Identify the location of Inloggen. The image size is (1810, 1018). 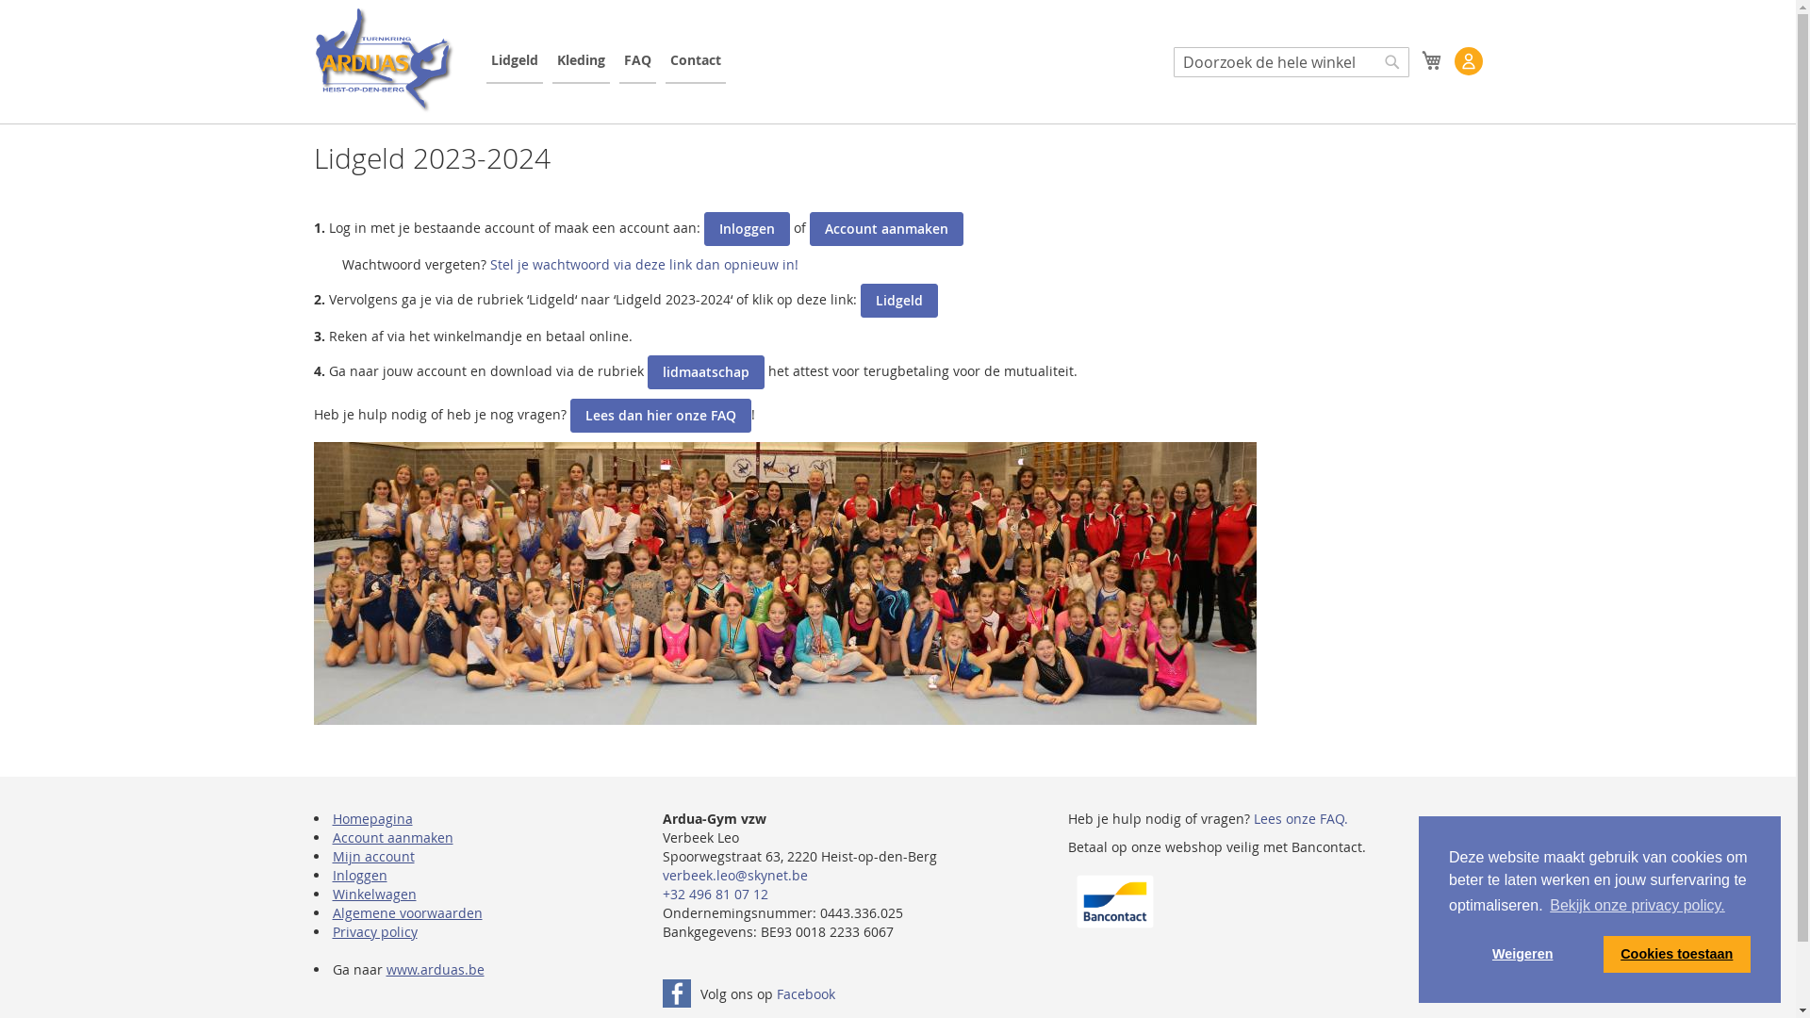
(359, 875).